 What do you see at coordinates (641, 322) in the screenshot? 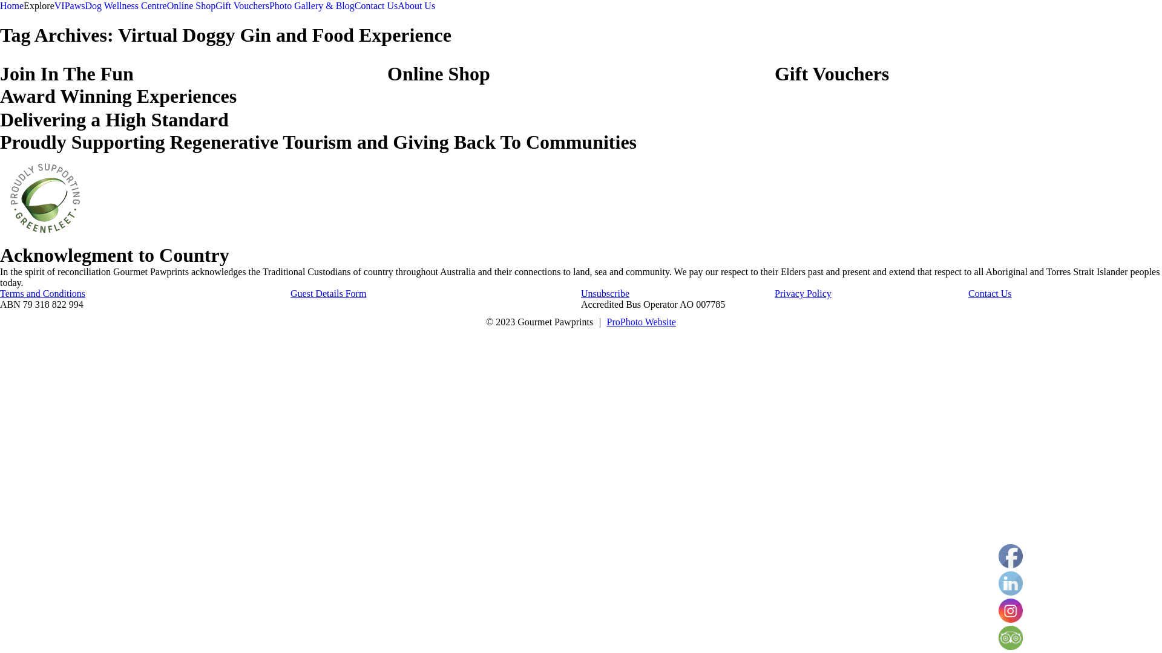
I see `ProPhoto Website` at bounding box center [641, 322].